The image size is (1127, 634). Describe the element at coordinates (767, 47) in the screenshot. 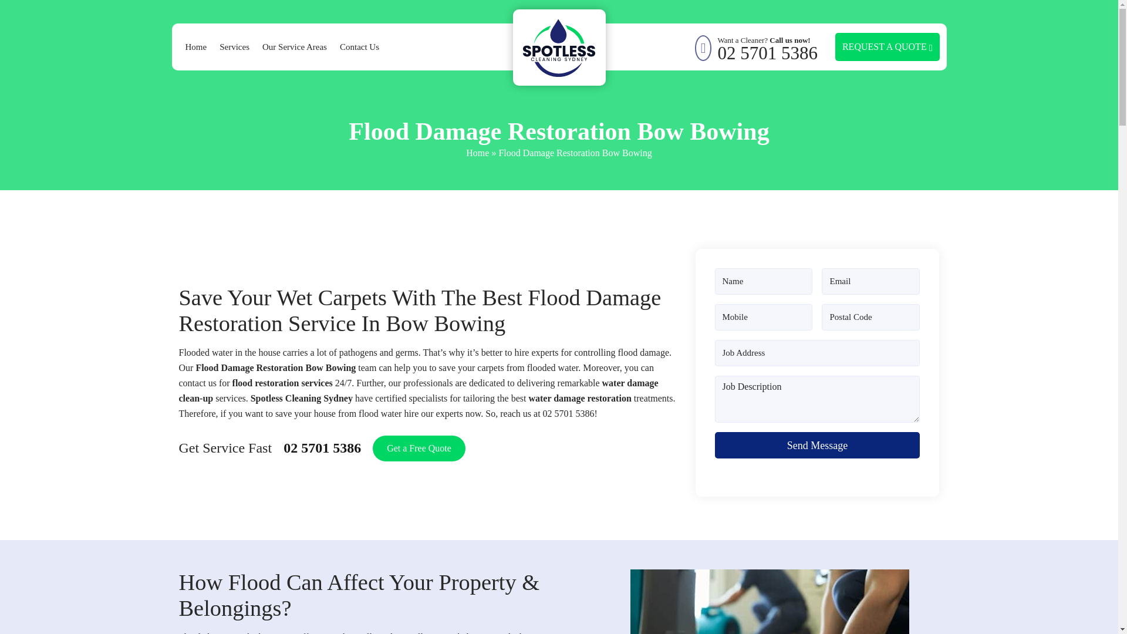

I see `Our Service Areas` at that location.